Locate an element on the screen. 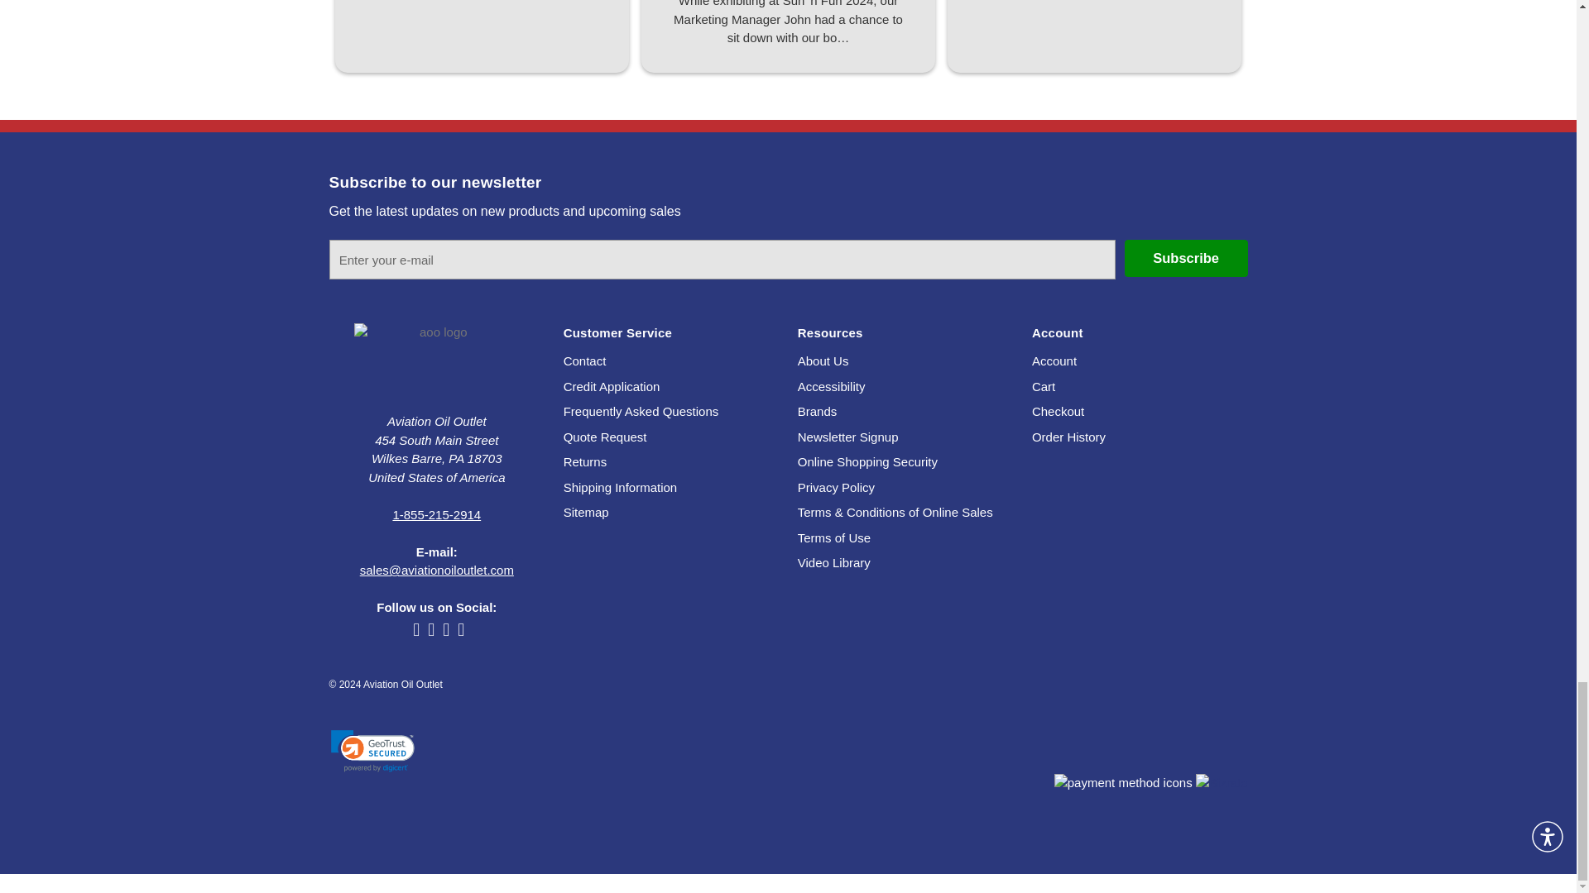 The width and height of the screenshot is (1589, 893). returns is located at coordinates (585, 461).